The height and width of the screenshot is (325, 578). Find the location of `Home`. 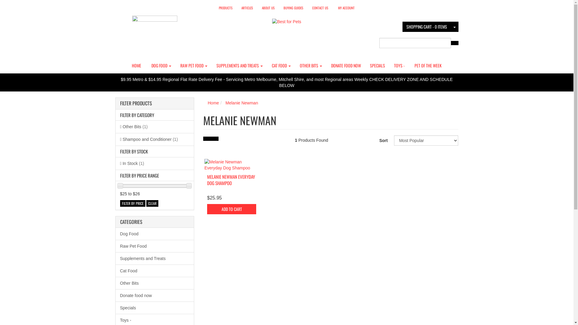

Home is located at coordinates (213, 103).